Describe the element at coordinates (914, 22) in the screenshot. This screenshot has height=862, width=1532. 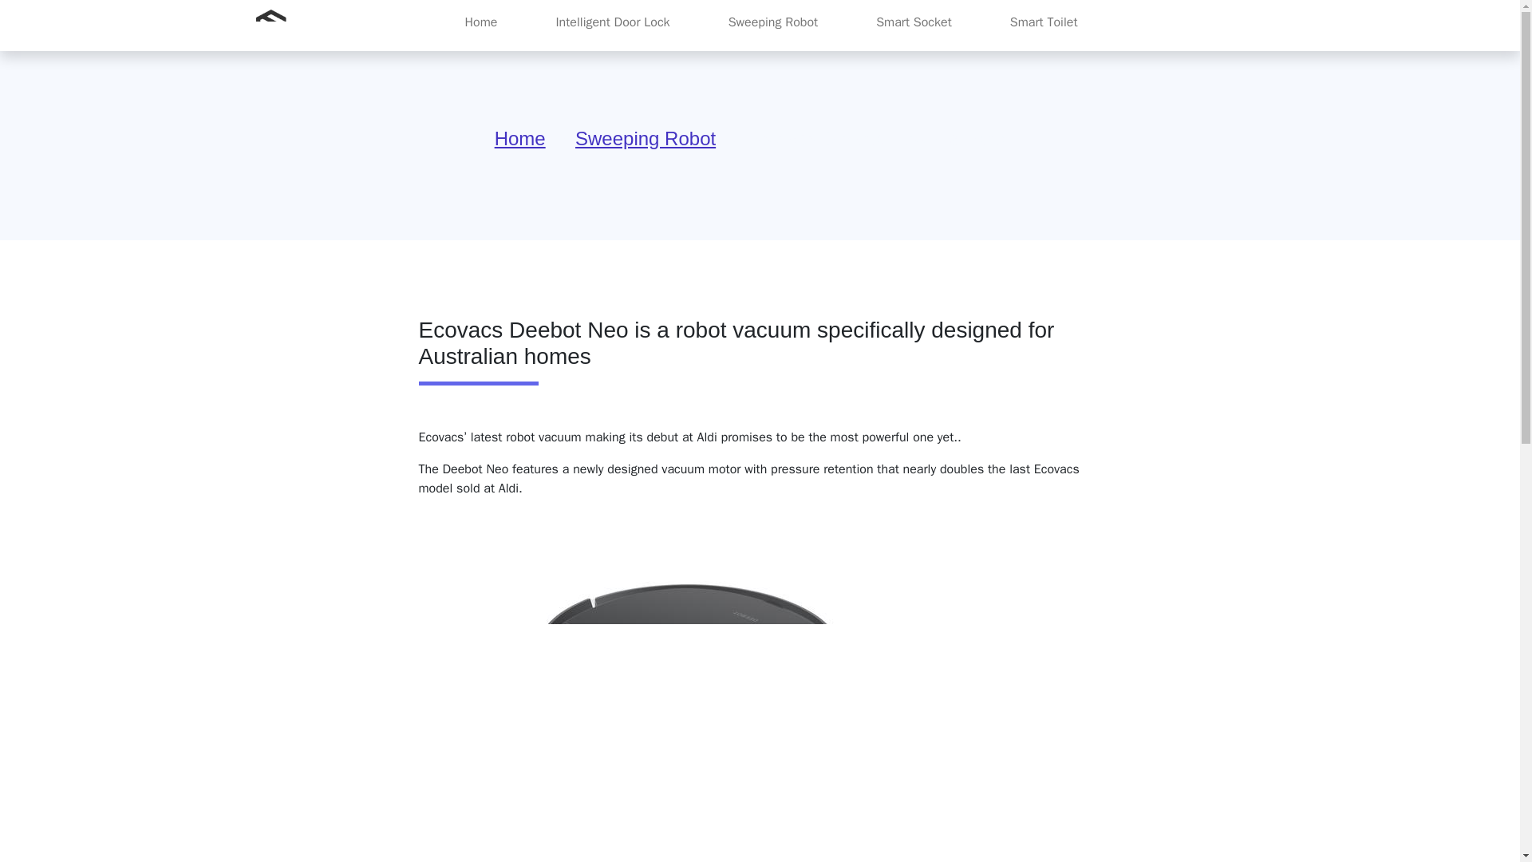
I see `Smart Socket` at that location.